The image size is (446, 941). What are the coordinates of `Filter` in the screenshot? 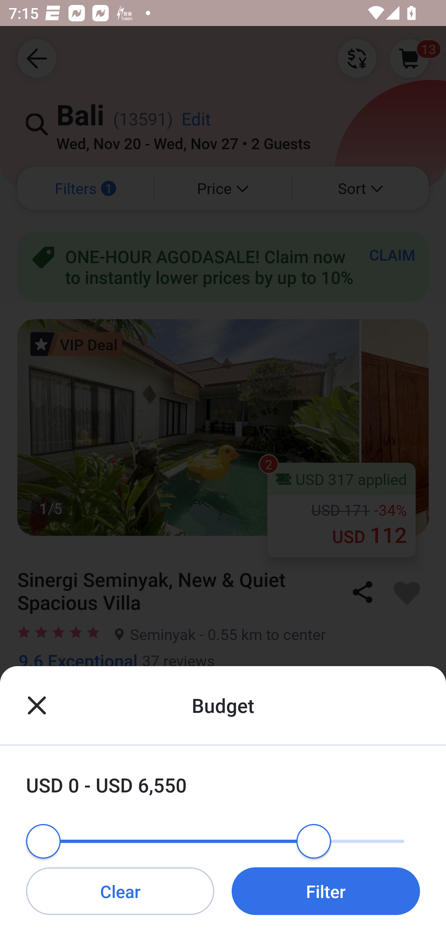 It's located at (326, 891).